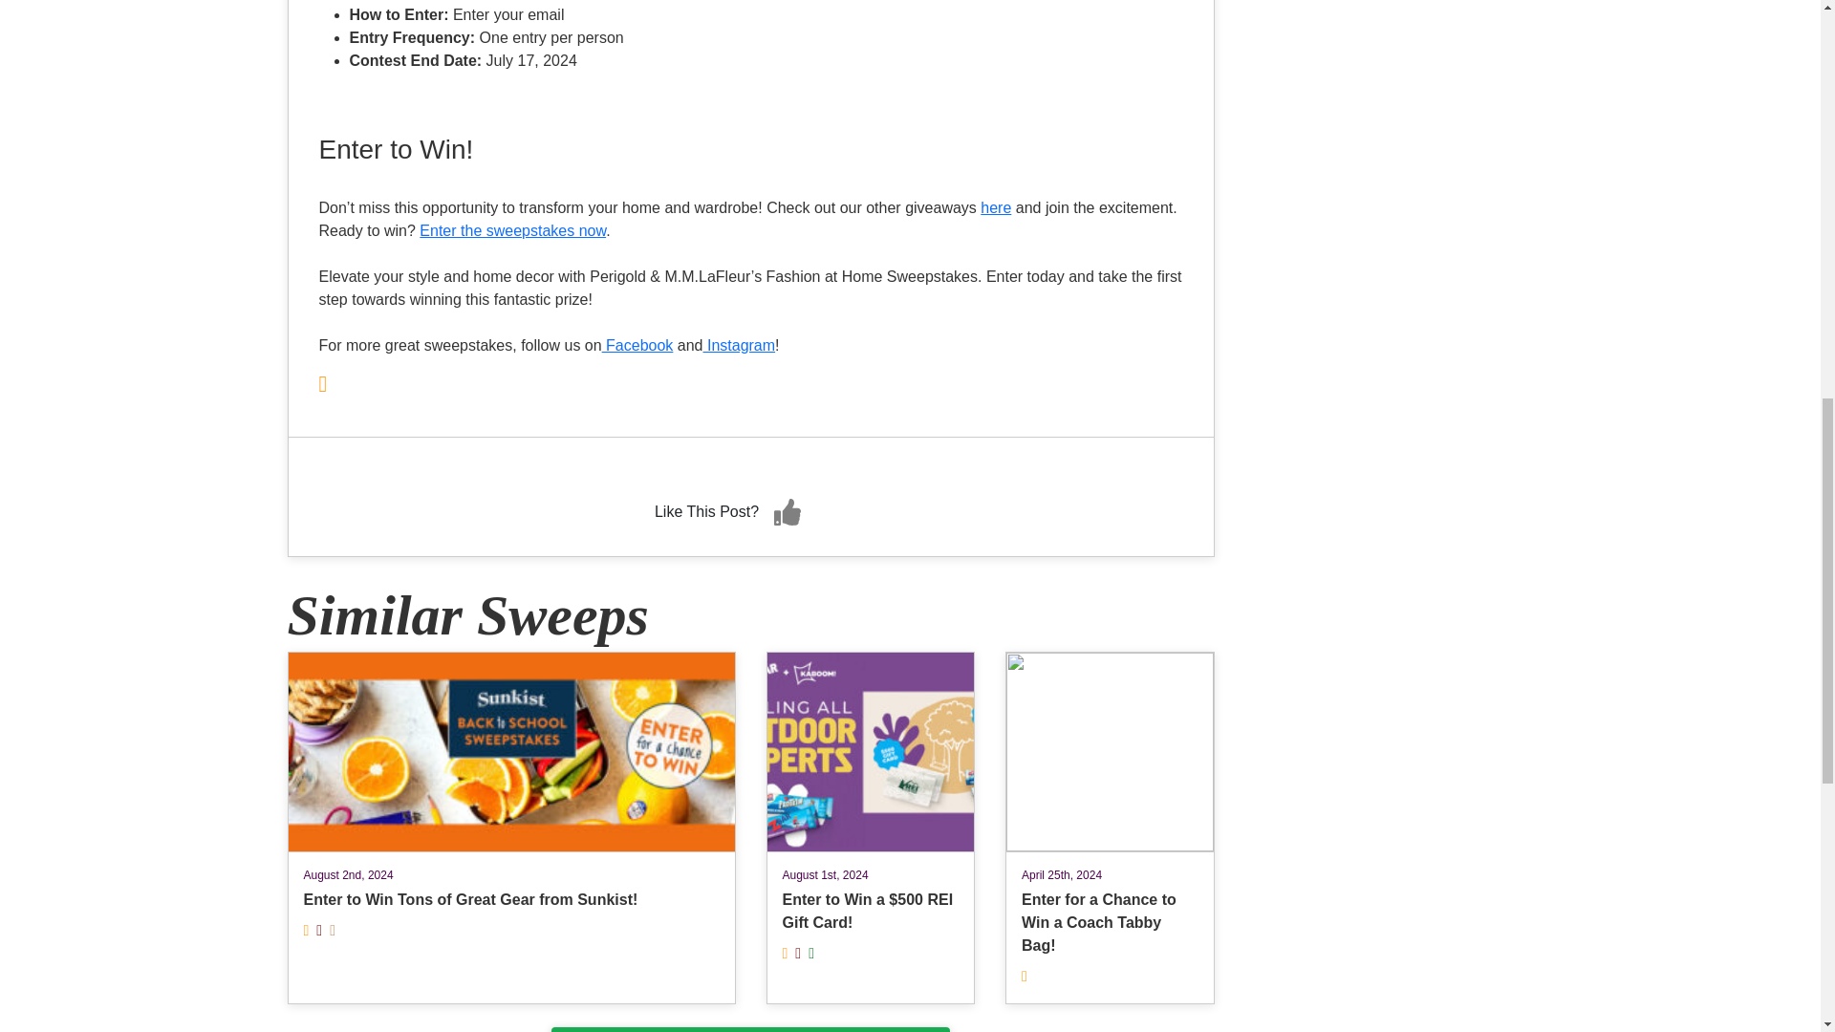 The width and height of the screenshot is (1835, 1032). I want to click on Enter the sweepstakes now, so click(512, 230).